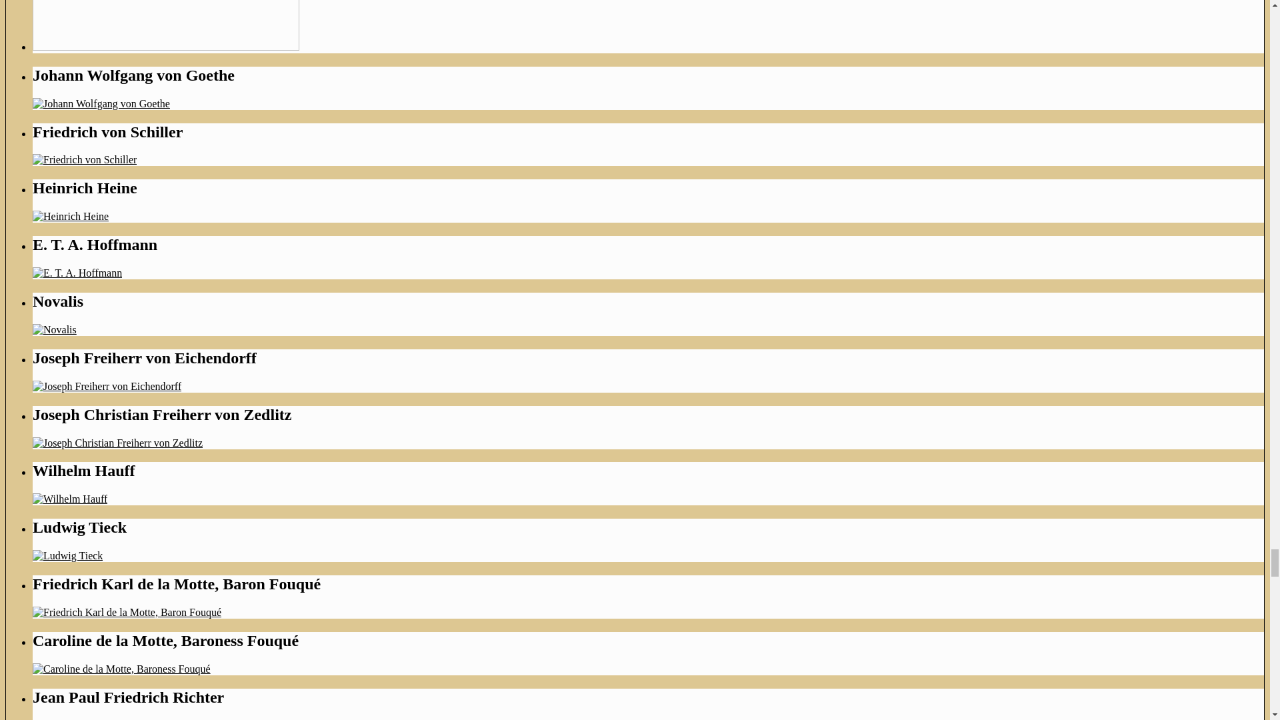 Image resolution: width=1280 pixels, height=720 pixels. I want to click on E. T. A. Hoffmann, so click(77, 272).